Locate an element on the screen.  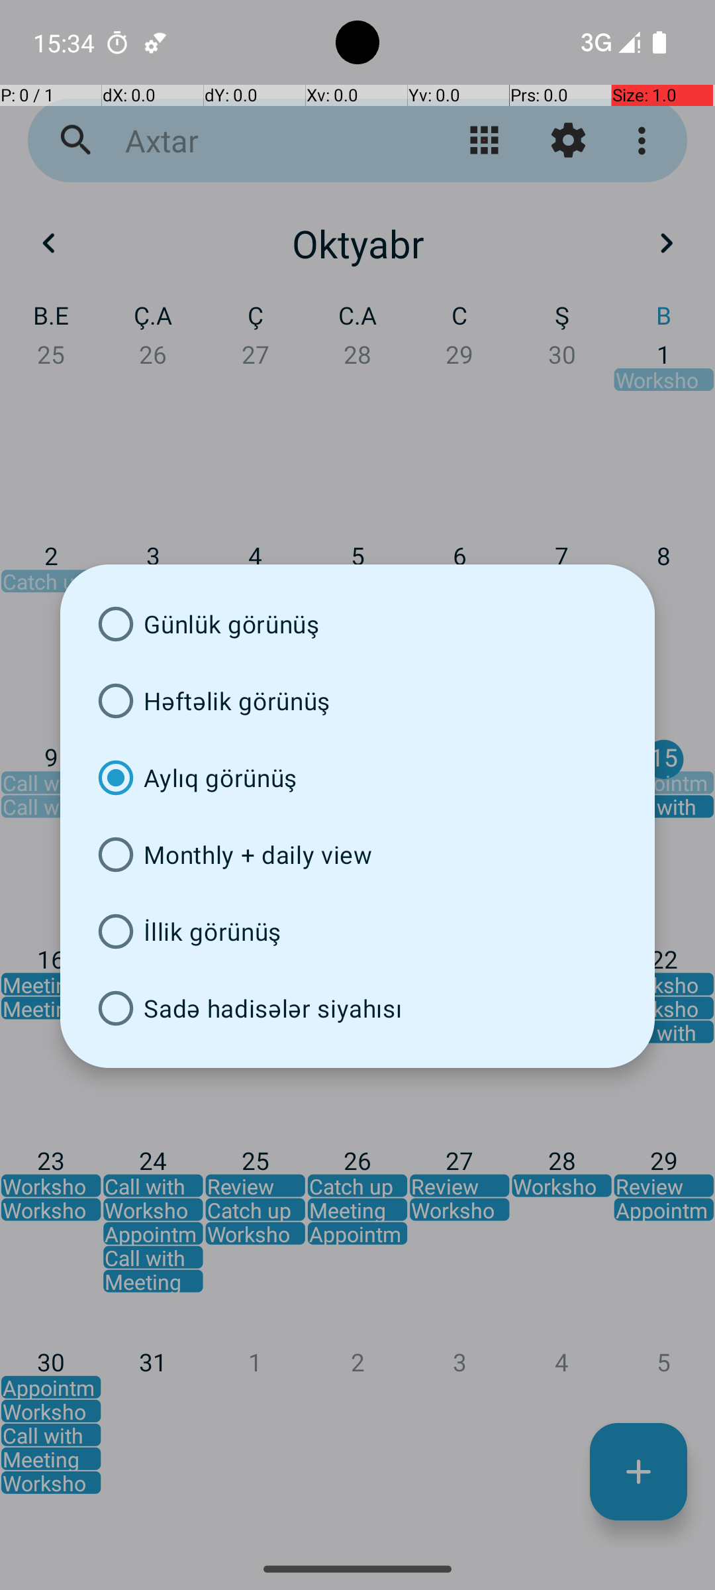
Aylıq görünüş is located at coordinates (358, 778).